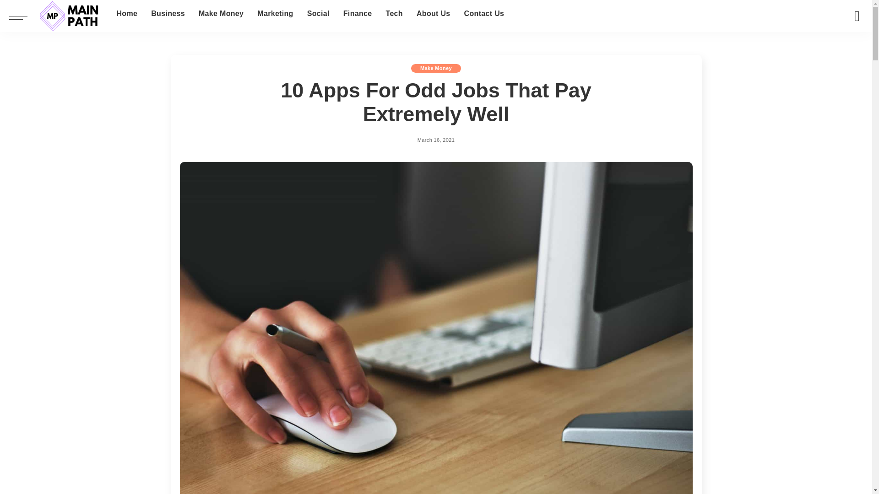  What do you see at coordinates (319, 14) in the screenshot?
I see `Social` at bounding box center [319, 14].